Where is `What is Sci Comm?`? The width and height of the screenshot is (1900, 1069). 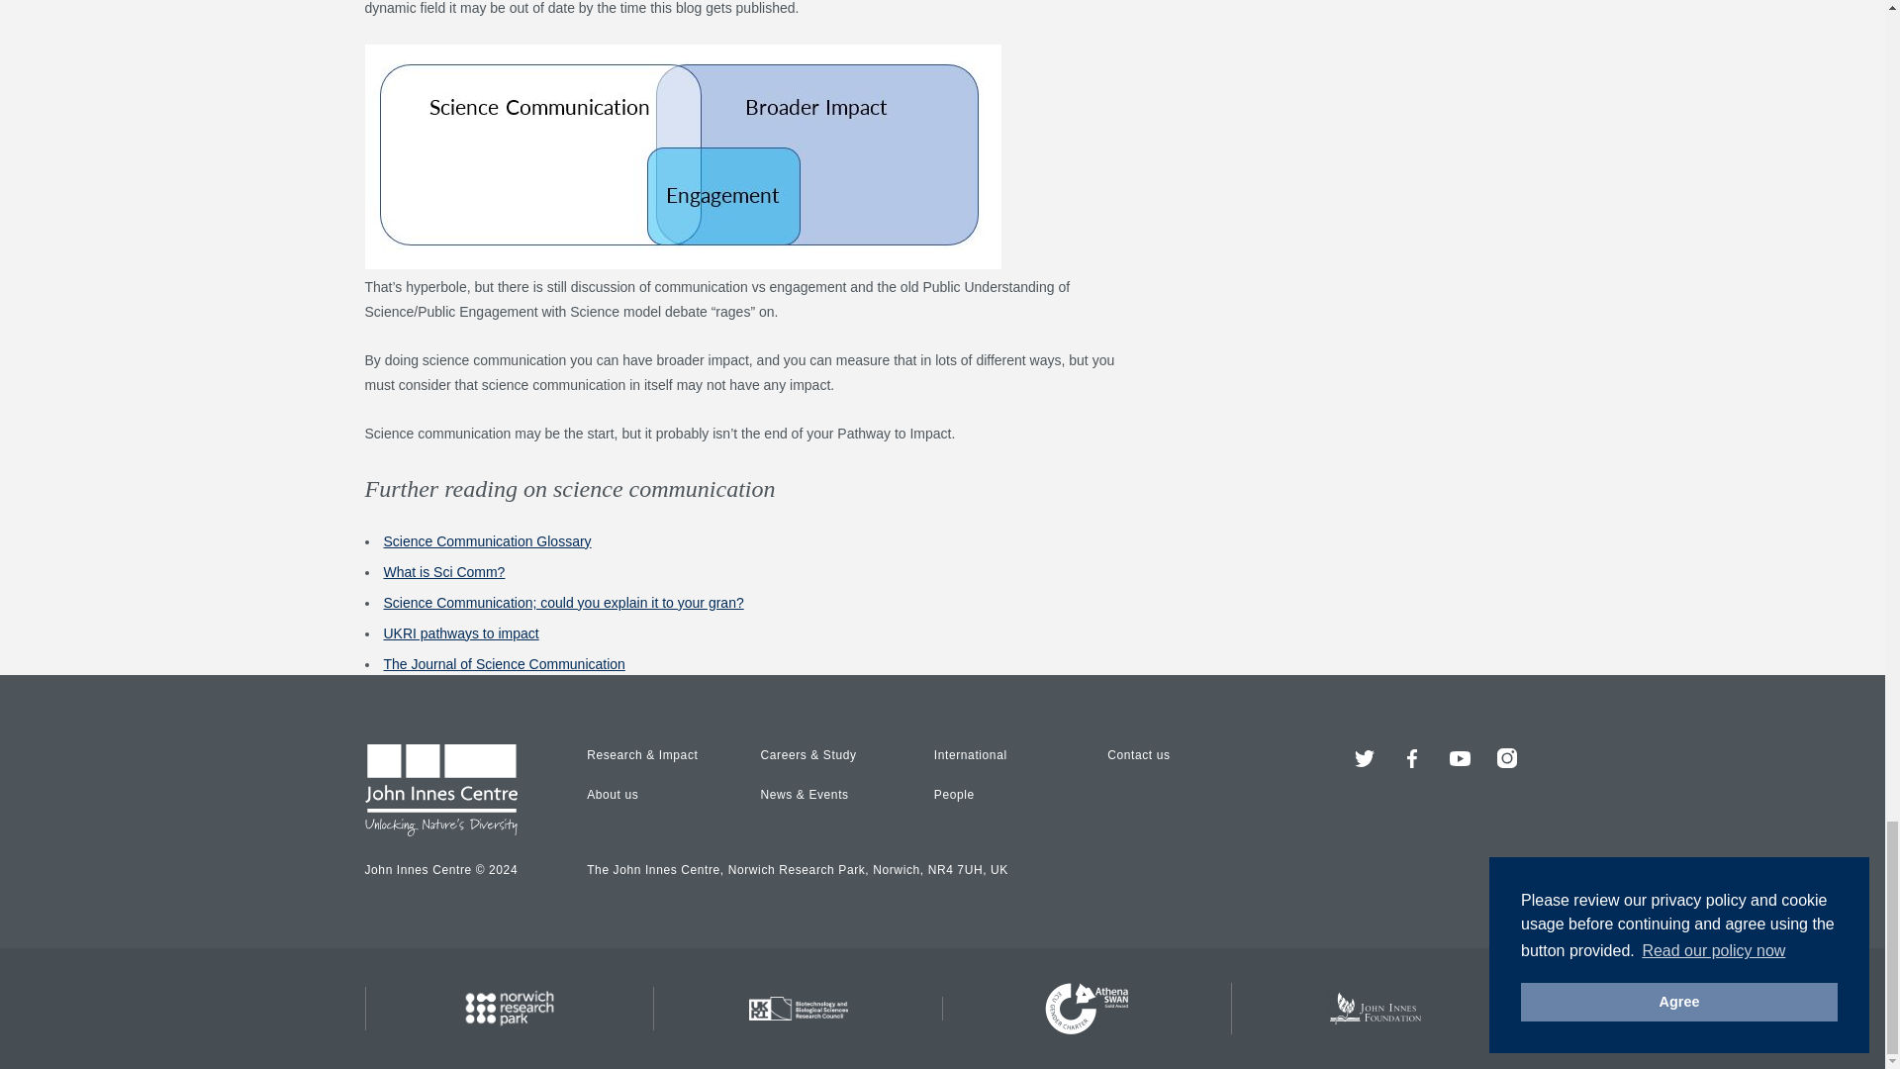 What is Sci Comm? is located at coordinates (443, 572).